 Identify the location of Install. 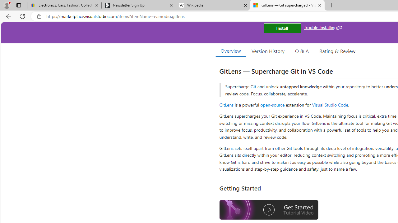
(282, 28).